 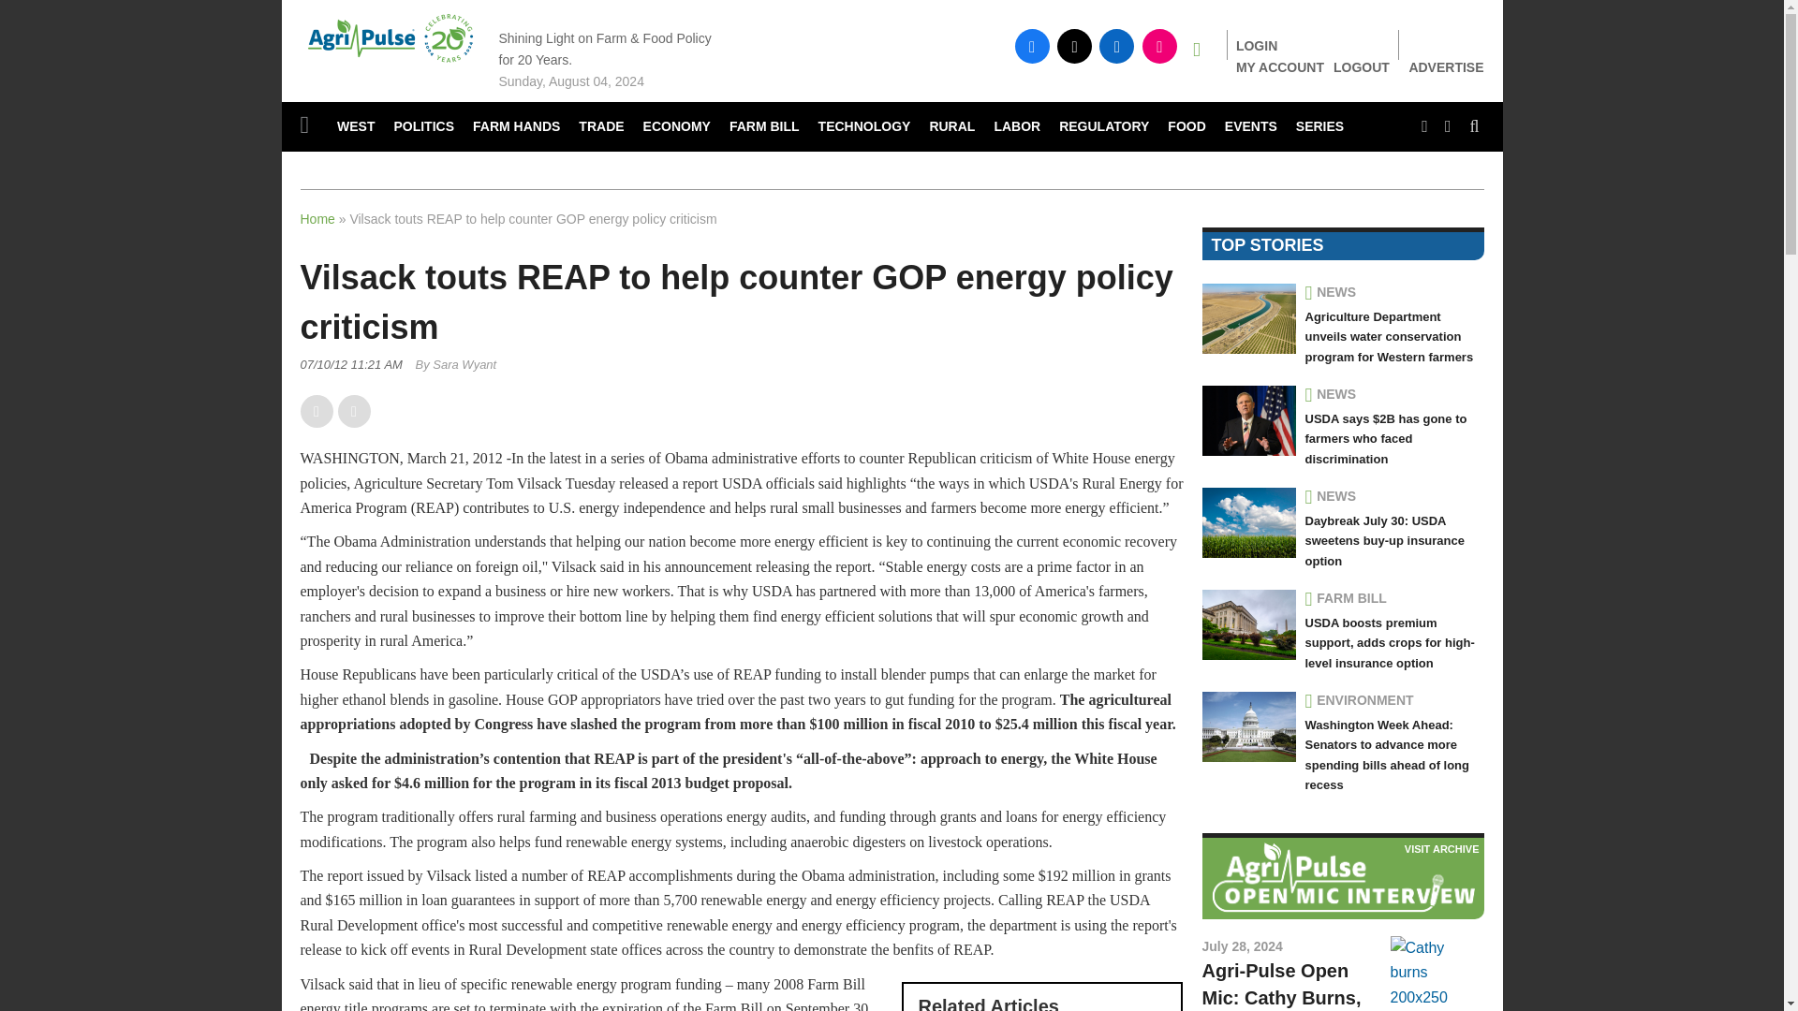 What do you see at coordinates (1362, 66) in the screenshot?
I see `LOGOUT` at bounding box center [1362, 66].